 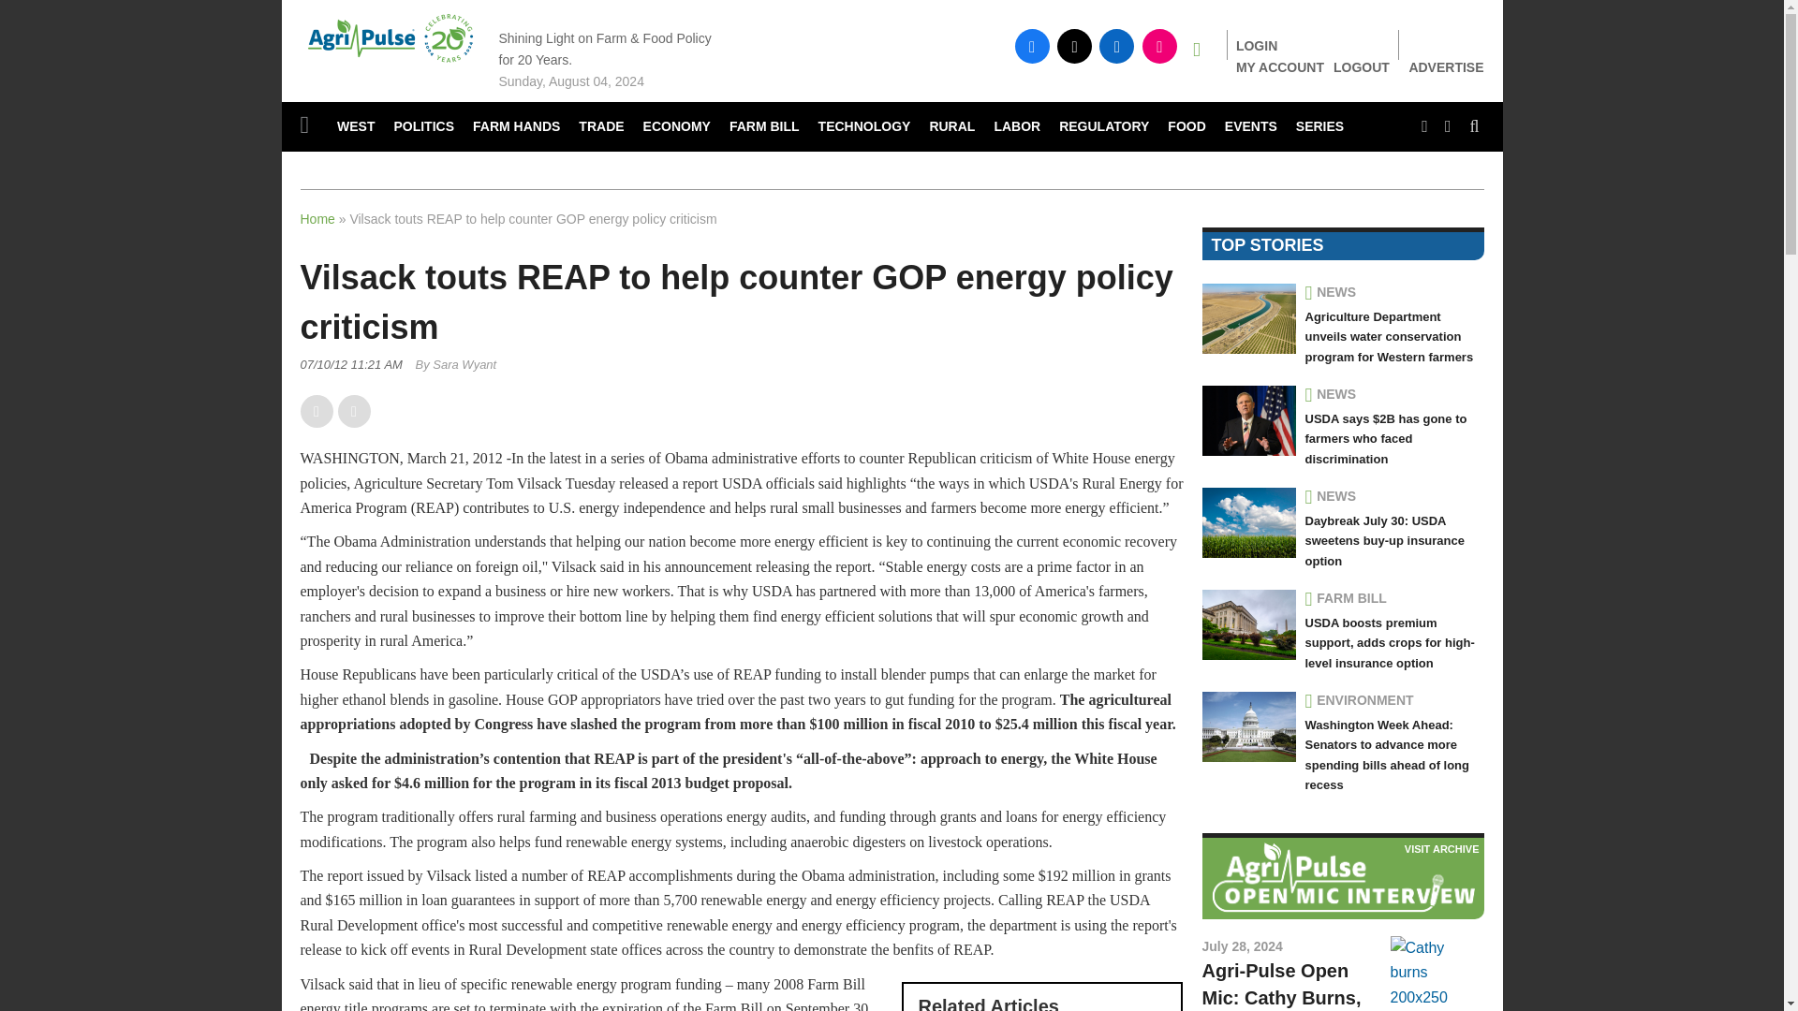 What do you see at coordinates (1362, 66) in the screenshot?
I see `LOGOUT` at bounding box center [1362, 66].